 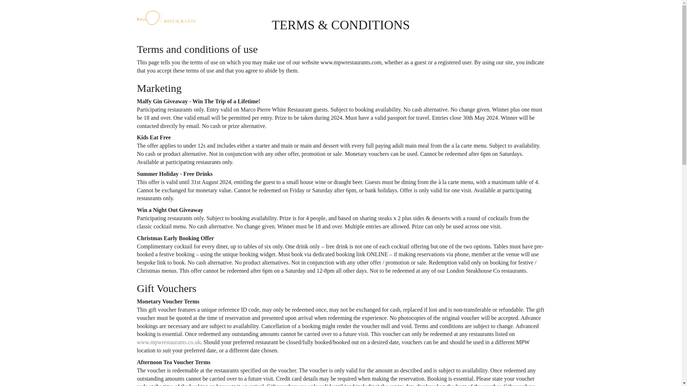 What do you see at coordinates (448, 16) in the screenshot?
I see `GIFTING` at bounding box center [448, 16].